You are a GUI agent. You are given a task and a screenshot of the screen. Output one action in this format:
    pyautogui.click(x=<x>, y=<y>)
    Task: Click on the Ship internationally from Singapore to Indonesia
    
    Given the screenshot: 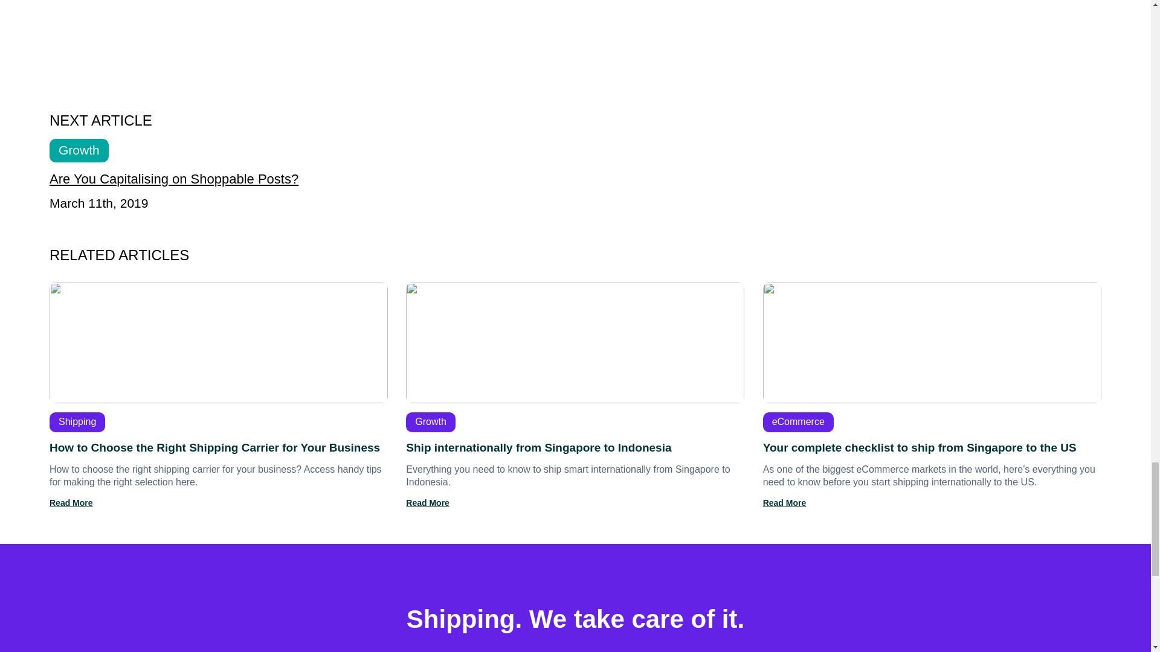 What is the action you would take?
    pyautogui.click(x=575, y=395)
    